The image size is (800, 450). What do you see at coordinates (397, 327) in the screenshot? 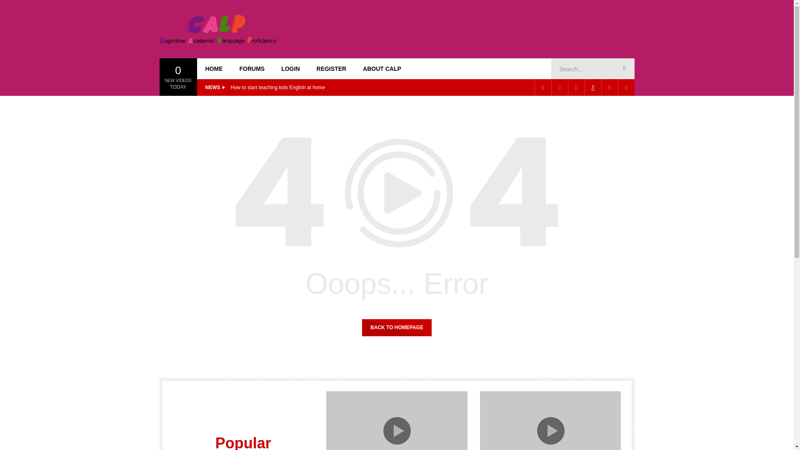
I see `BACK TO HOMEPAGE` at bounding box center [397, 327].